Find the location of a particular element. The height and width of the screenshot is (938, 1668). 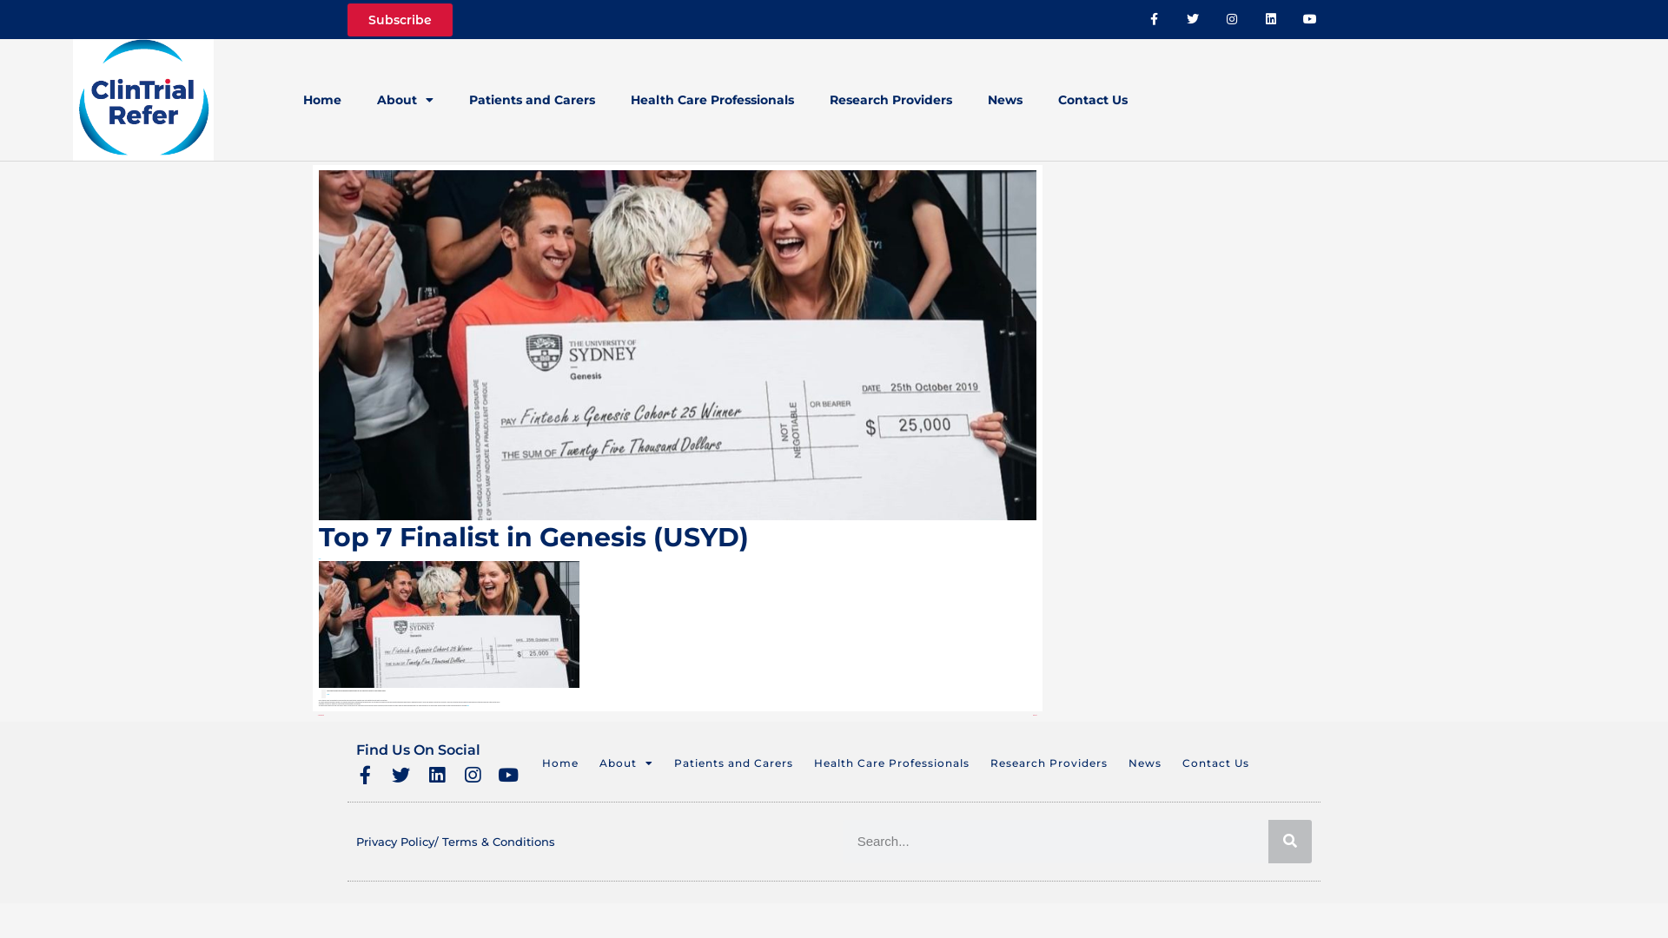

Subscribe is located at coordinates (400, 20).